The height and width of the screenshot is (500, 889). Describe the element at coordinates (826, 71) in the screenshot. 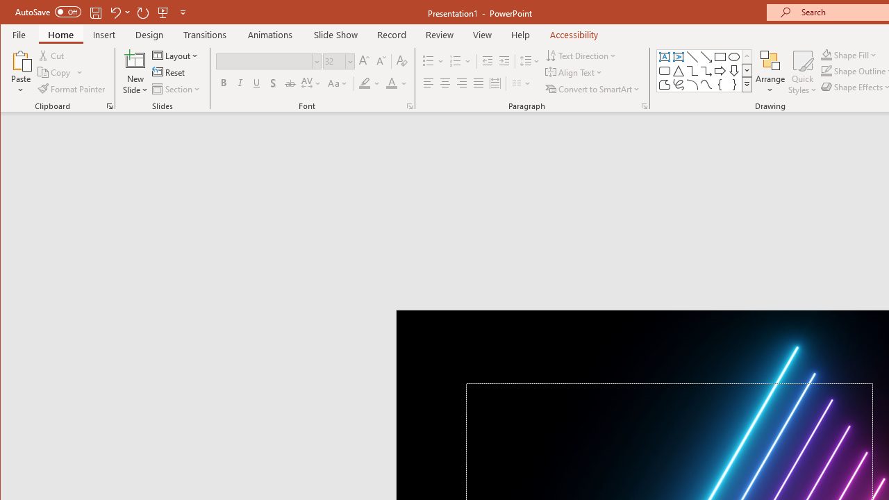

I see `Shape Outline Blue, Accent 1` at that location.